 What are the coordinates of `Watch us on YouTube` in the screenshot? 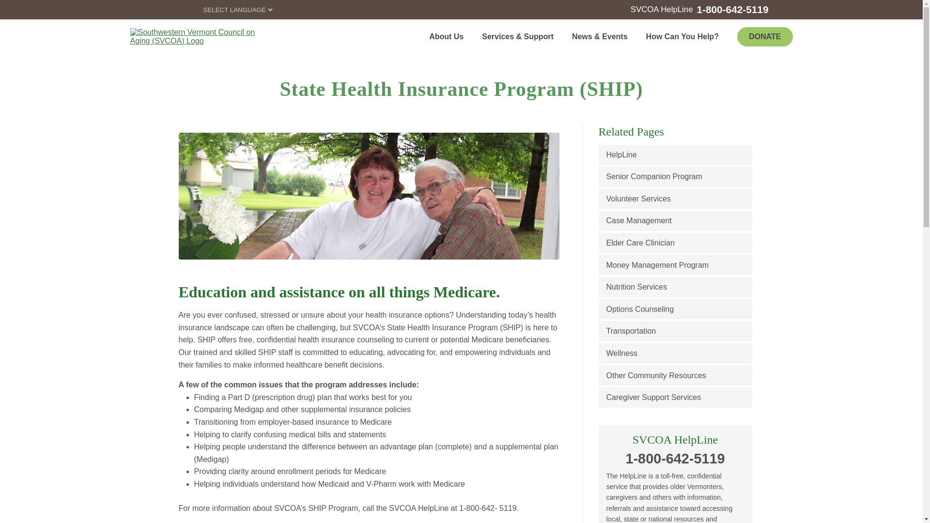 It's located at (189, 9).